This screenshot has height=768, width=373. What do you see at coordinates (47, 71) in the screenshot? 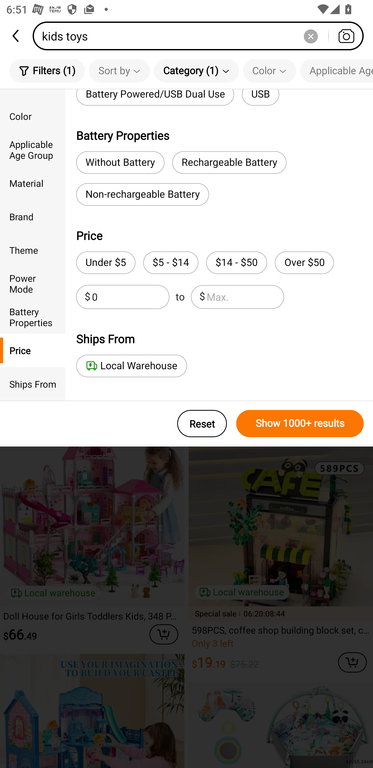
I see `Filters (1)` at bounding box center [47, 71].